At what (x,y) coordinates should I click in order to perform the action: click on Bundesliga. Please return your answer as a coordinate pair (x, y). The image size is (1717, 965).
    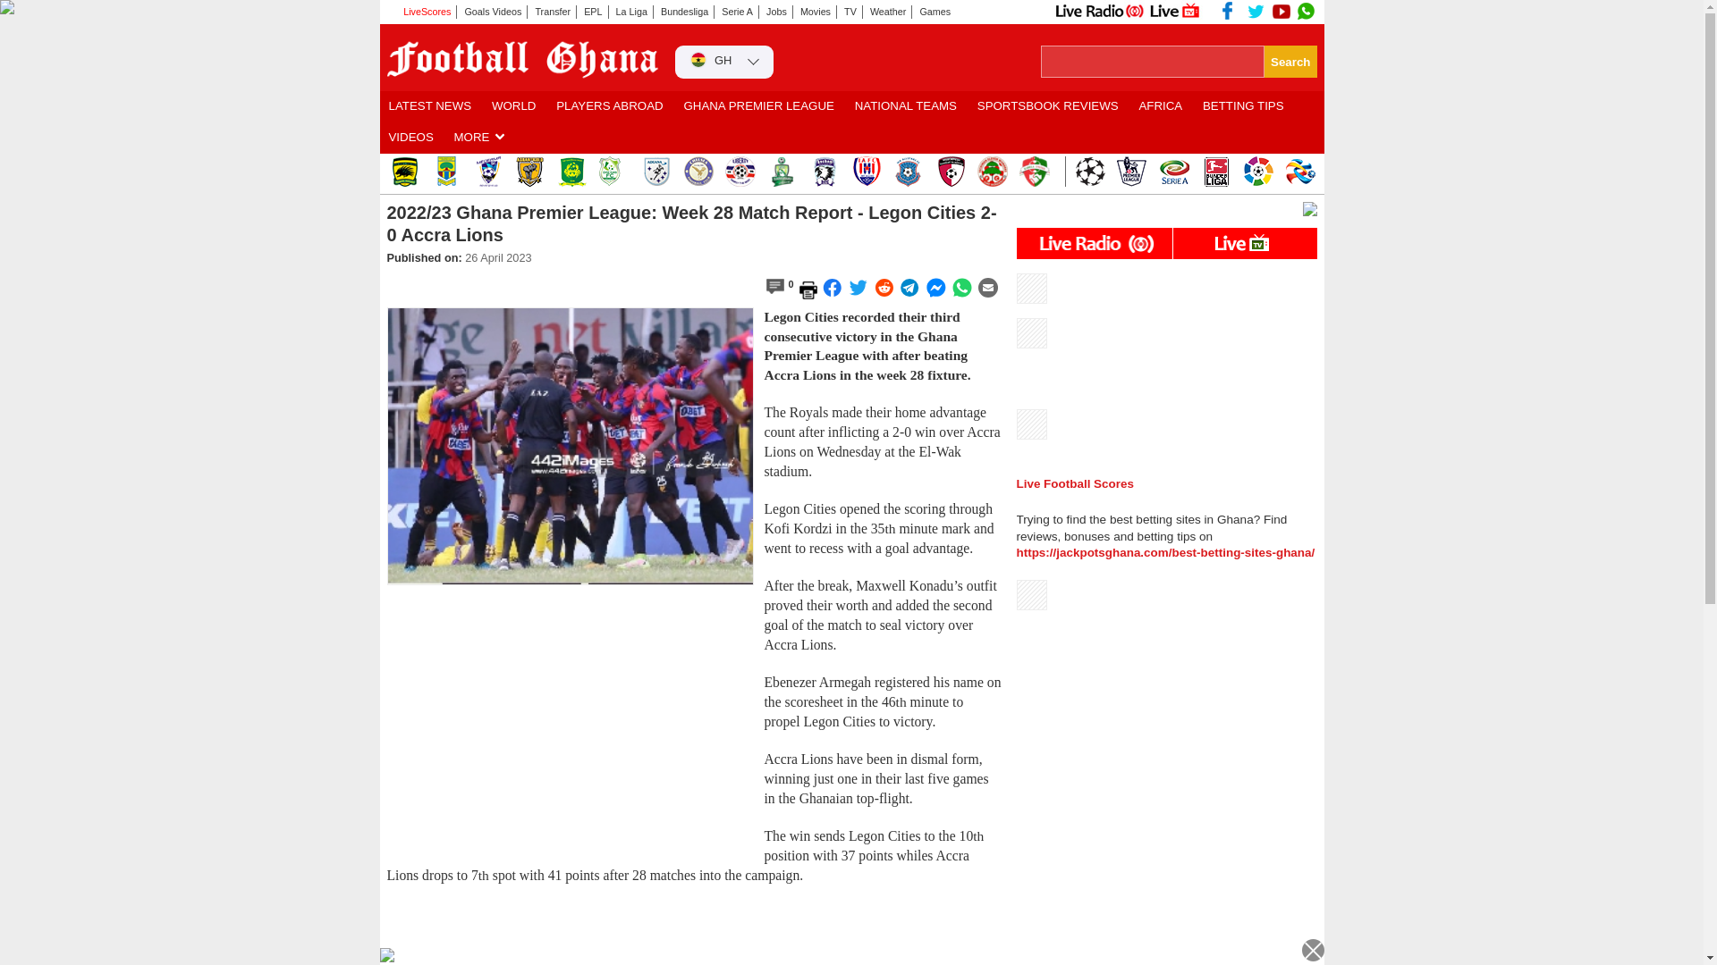
    Looking at the image, I should click on (685, 12).